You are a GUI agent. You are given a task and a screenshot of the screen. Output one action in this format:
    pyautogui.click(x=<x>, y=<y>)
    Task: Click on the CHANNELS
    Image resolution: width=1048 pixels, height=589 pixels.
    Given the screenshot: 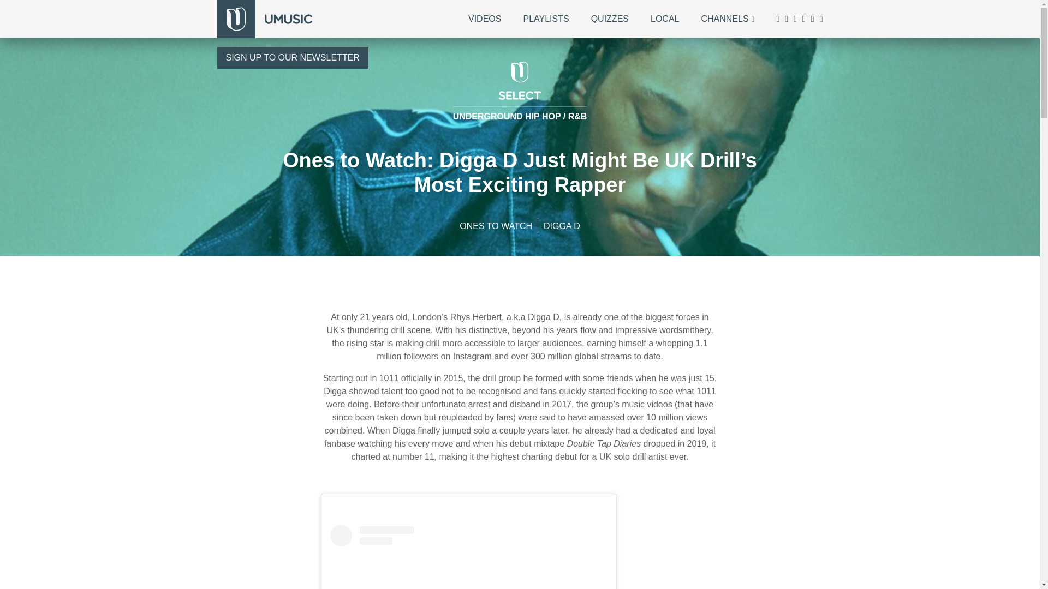 What is the action you would take?
    pyautogui.click(x=724, y=19)
    